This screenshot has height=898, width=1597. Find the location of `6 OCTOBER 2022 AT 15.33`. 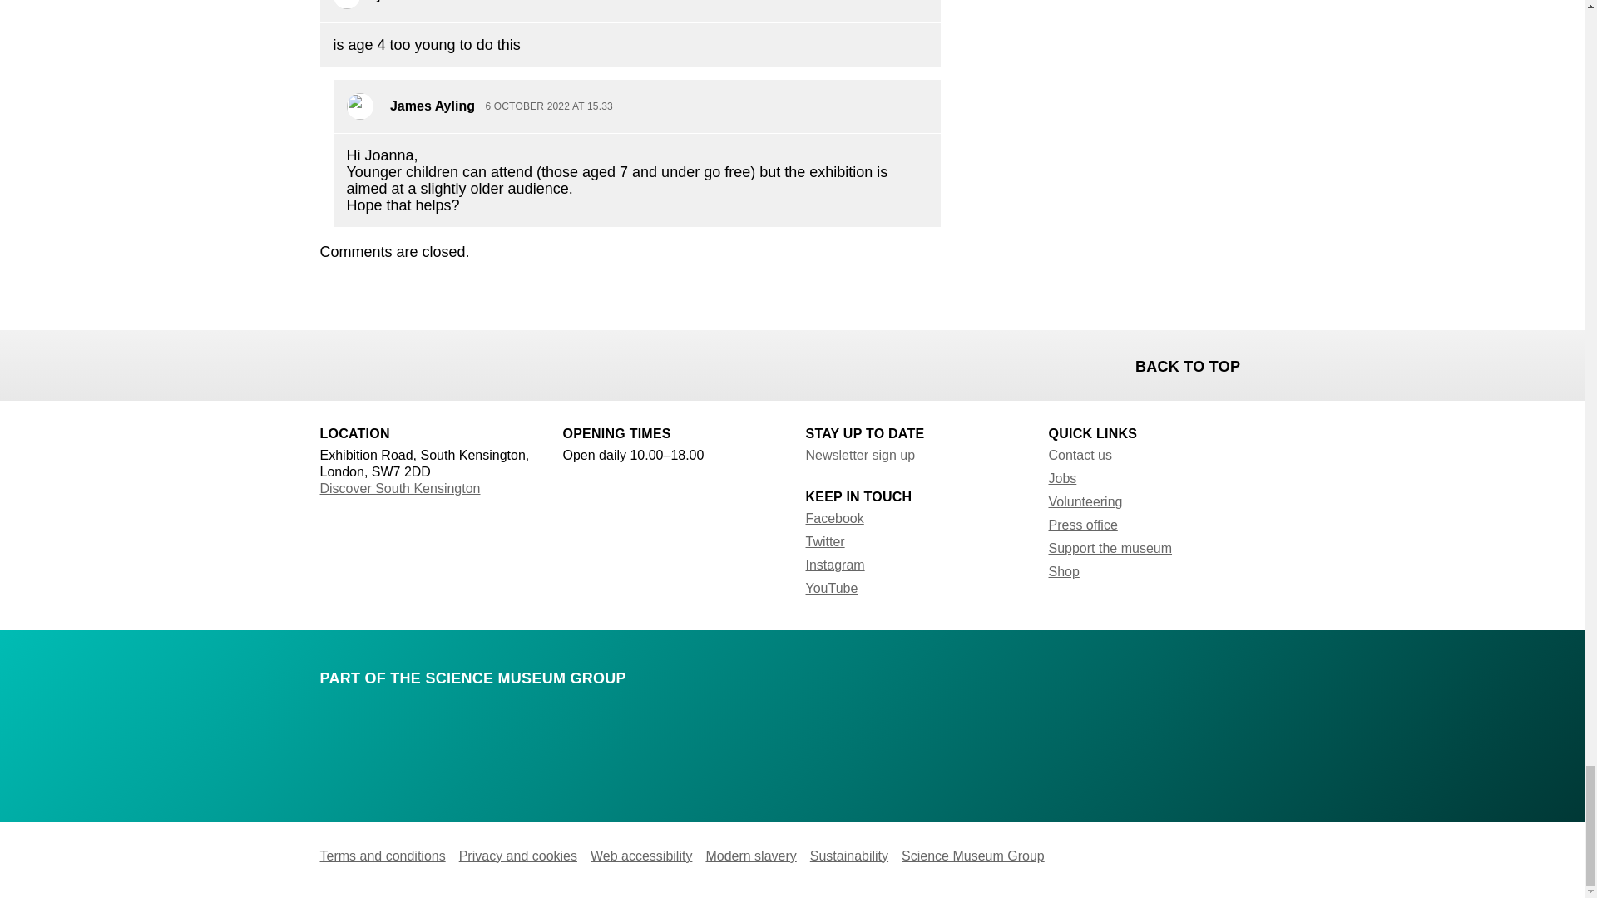

6 OCTOBER 2022 AT 15.33 is located at coordinates (549, 107).